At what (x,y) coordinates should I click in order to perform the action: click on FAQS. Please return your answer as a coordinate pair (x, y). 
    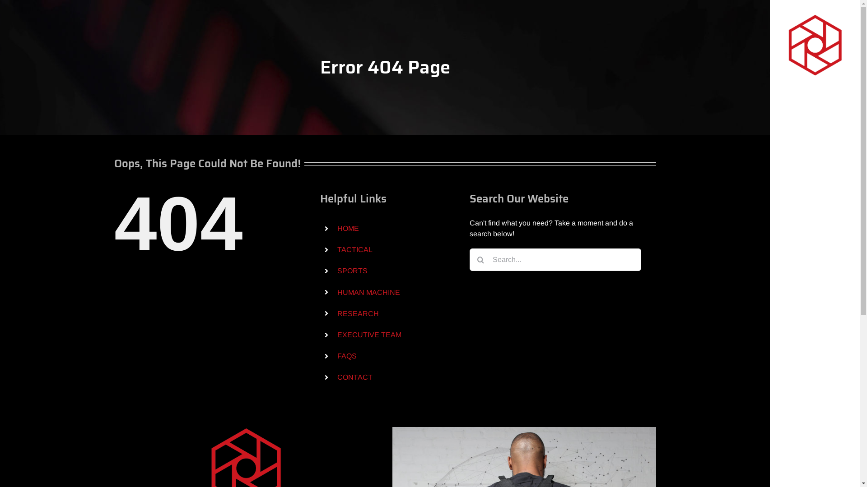
    Looking at the image, I should click on (815, 190).